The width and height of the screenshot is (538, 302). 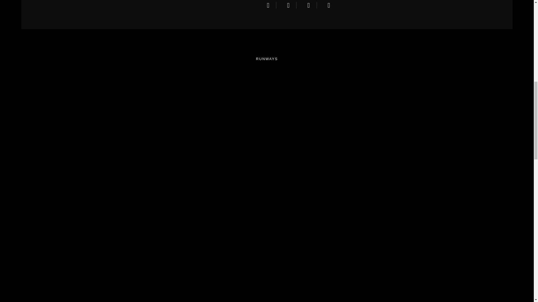 What do you see at coordinates (267, 59) in the screenshot?
I see `Runways` at bounding box center [267, 59].